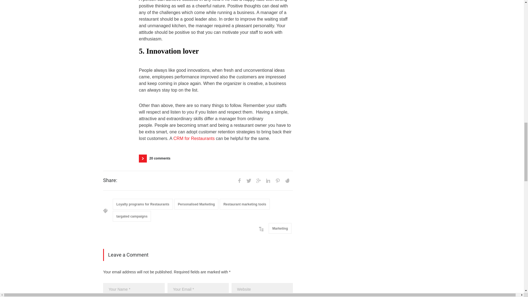 This screenshot has width=528, height=297. Describe the element at coordinates (156, 158) in the screenshot. I see `20 comments` at that location.